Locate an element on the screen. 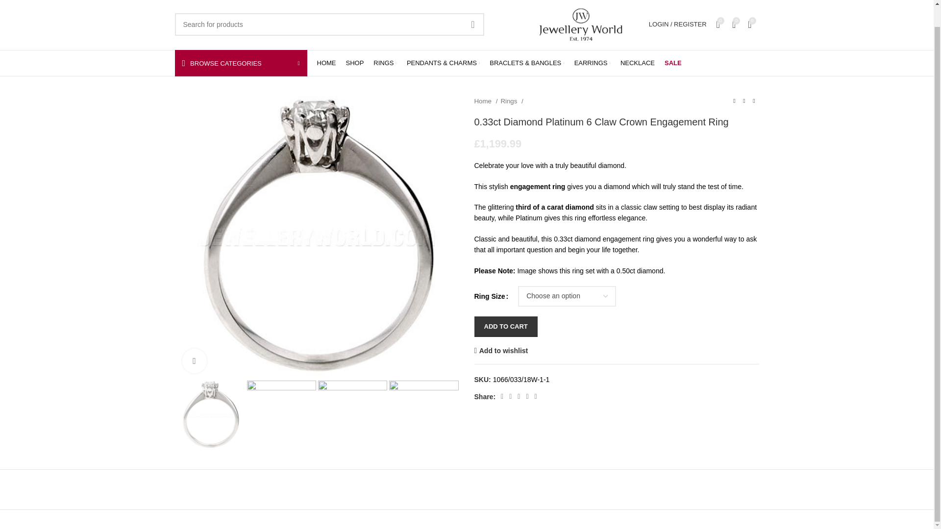 The image size is (941, 529). HOME is located at coordinates (326, 63).